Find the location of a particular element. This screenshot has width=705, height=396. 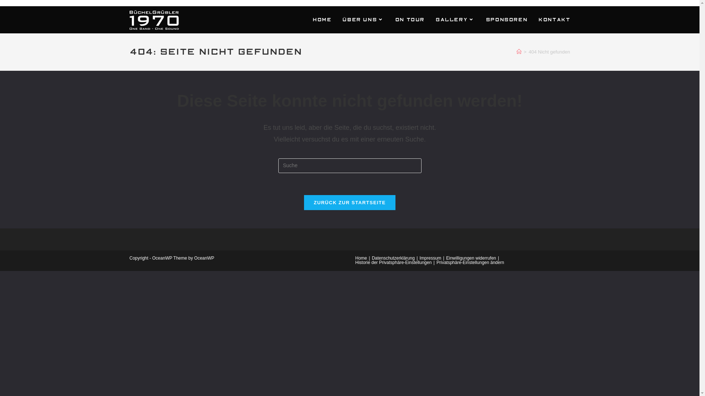

Impressum is located at coordinates (430, 258).